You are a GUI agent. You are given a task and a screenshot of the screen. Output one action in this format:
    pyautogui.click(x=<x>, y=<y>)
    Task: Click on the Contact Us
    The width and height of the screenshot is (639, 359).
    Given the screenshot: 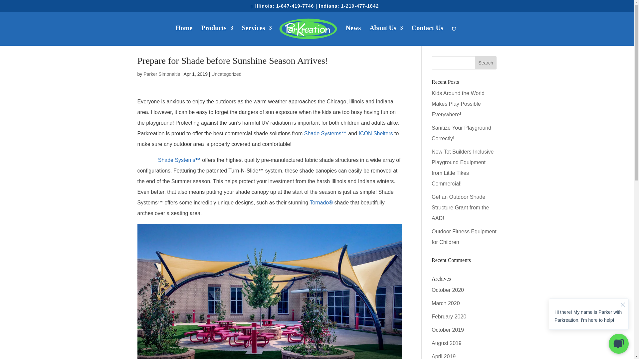 What is the action you would take?
    pyautogui.click(x=427, y=36)
    